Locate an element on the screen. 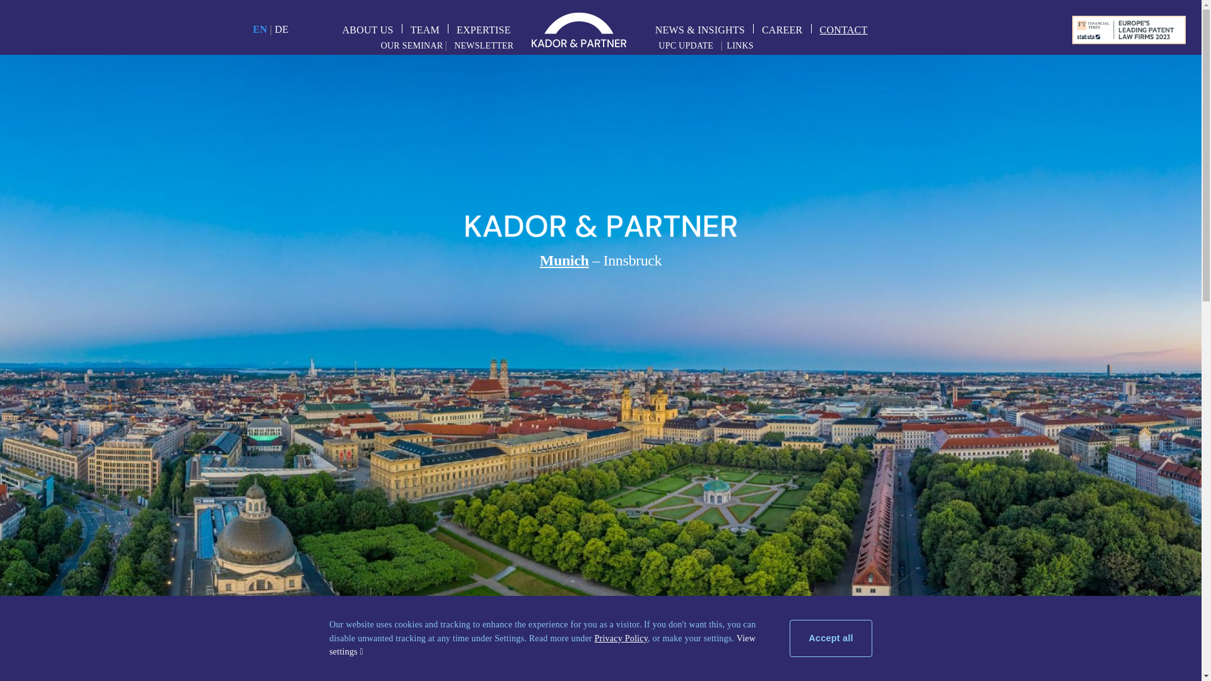  UPC UPDATE    is located at coordinates (689, 45).